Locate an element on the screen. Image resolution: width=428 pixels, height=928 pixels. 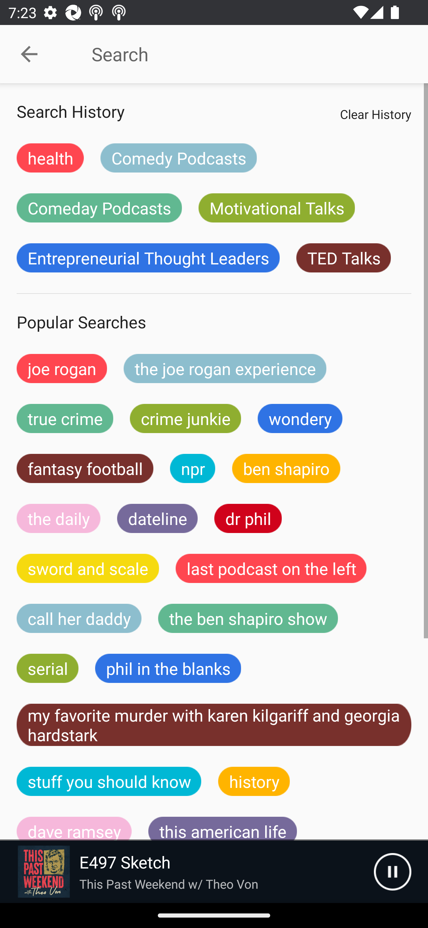
health is located at coordinates (50, 158).